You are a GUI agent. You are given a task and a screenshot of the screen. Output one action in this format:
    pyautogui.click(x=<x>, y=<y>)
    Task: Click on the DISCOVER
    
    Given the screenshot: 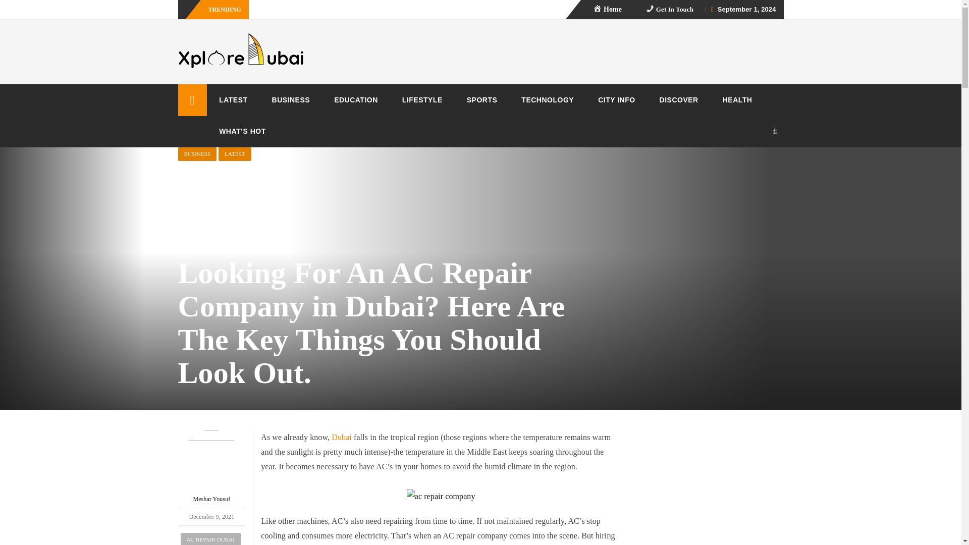 What is the action you would take?
    pyautogui.click(x=678, y=100)
    